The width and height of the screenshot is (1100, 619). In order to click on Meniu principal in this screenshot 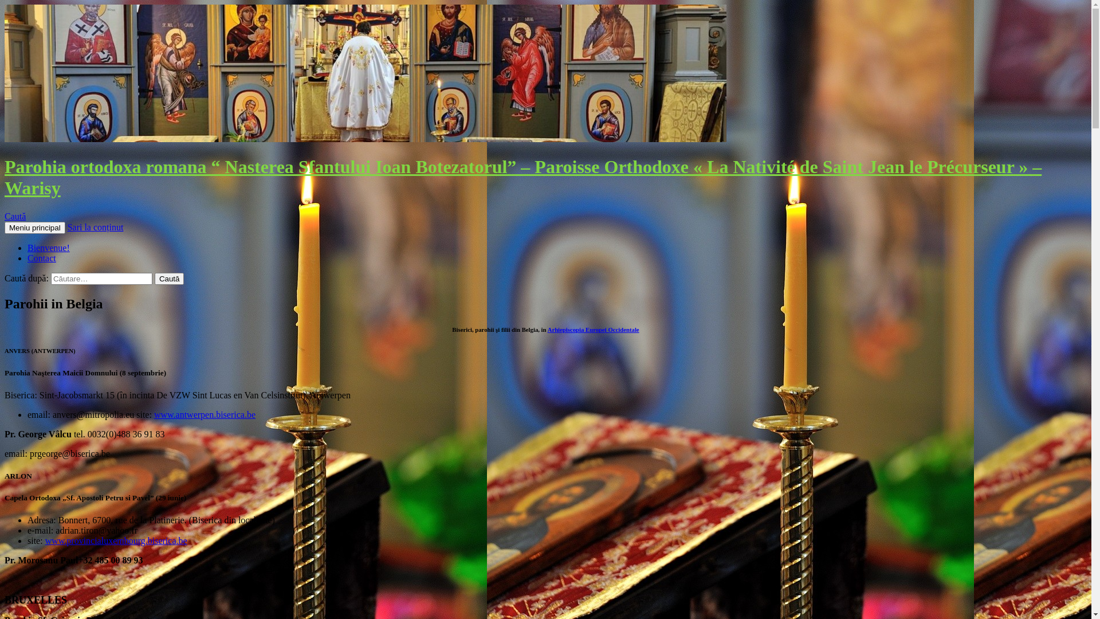, I will do `click(35, 228)`.